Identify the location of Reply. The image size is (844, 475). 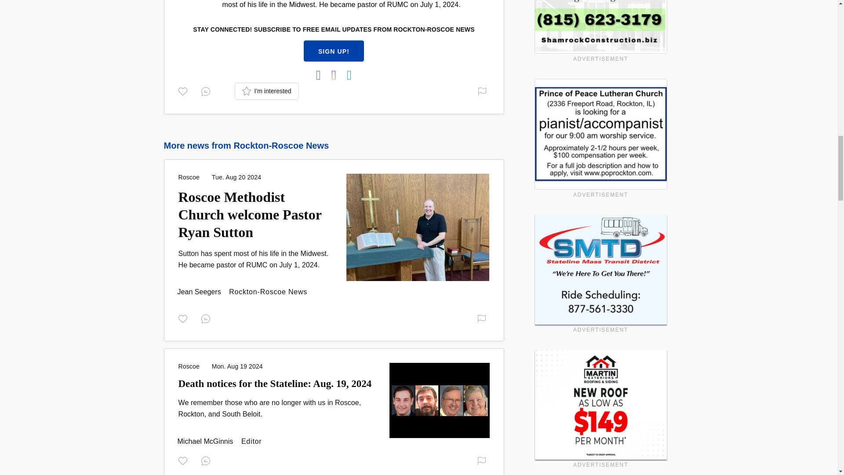
(207, 318).